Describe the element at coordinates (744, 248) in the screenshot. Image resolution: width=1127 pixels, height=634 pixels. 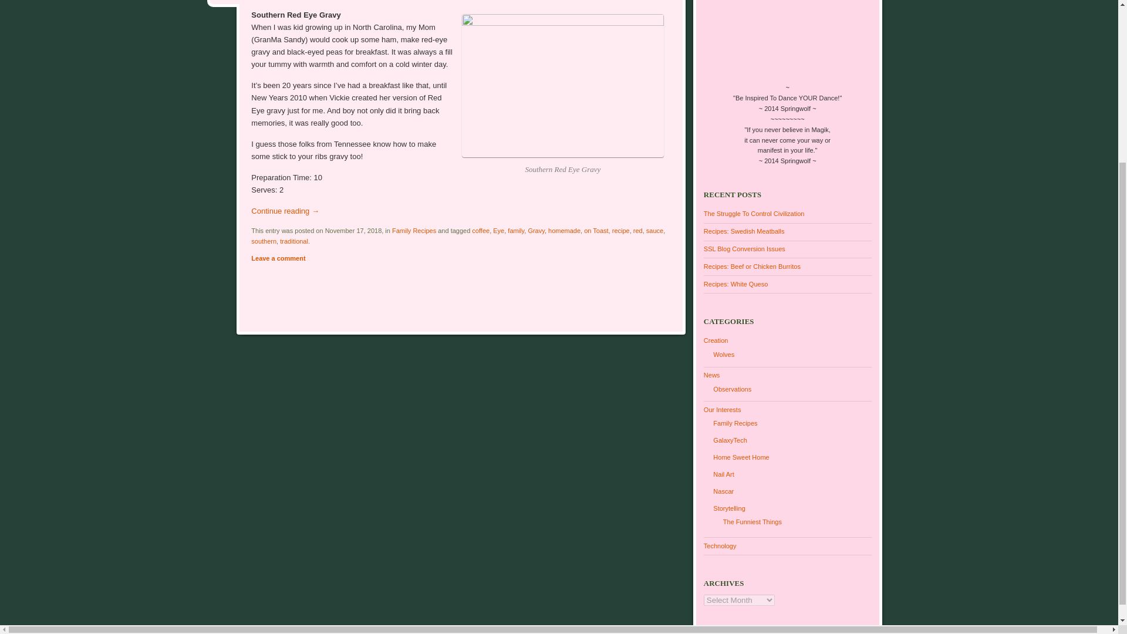
I see `SSL Blog Conversion Issues` at that location.